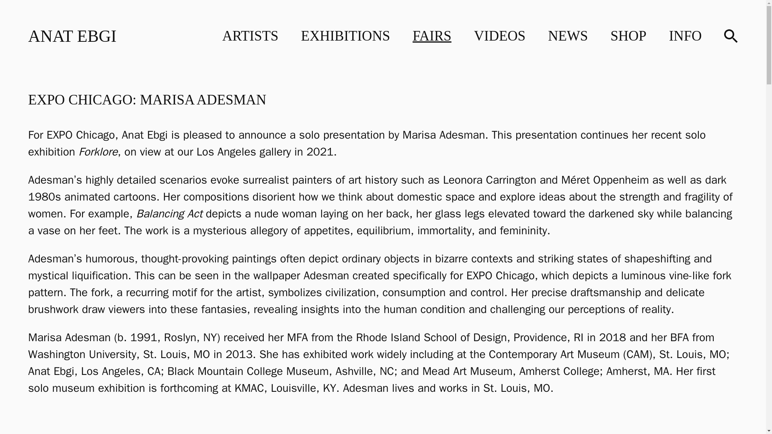  Describe the element at coordinates (568, 36) in the screenshot. I see `VIDEOS` at that location.